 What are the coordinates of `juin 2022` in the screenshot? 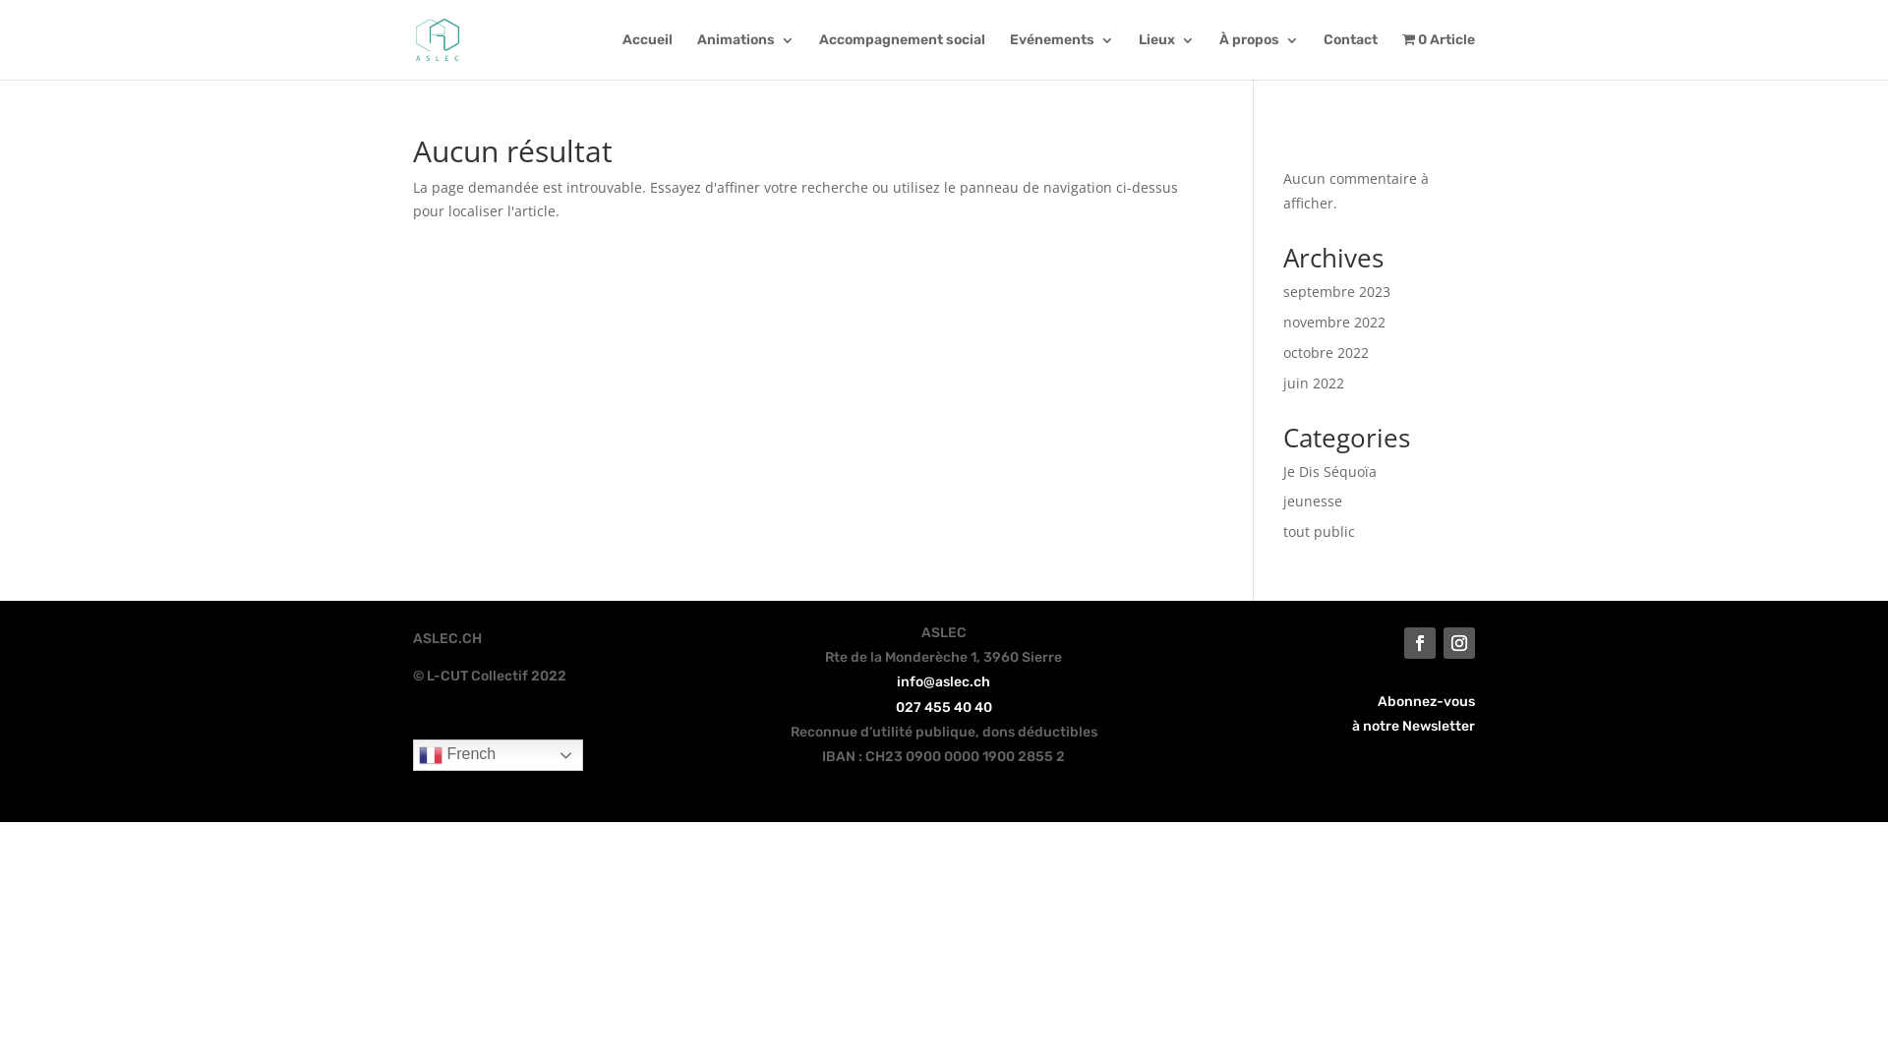 It's located at (1314, 383).